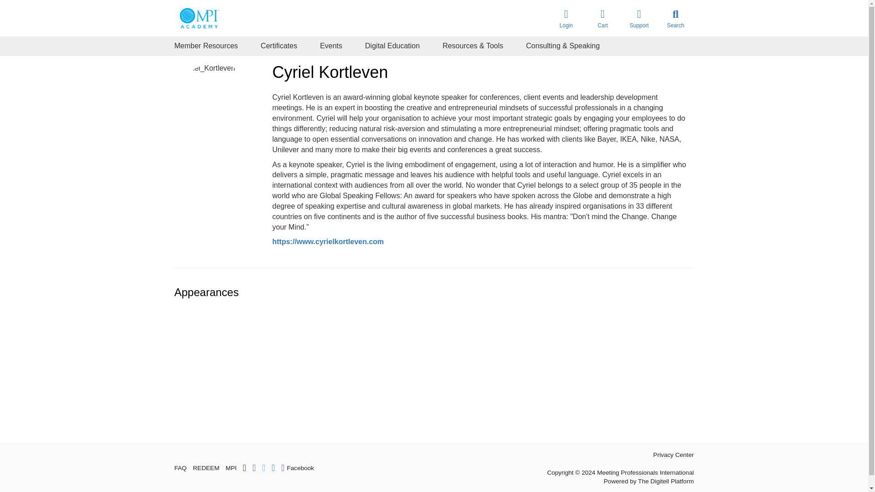 Image resolution: width=875 pixels, height=492 pixels. What do you see at coordinates (675, 18) in the screenshot?
I see `Search` at bounding box center [675, 18].